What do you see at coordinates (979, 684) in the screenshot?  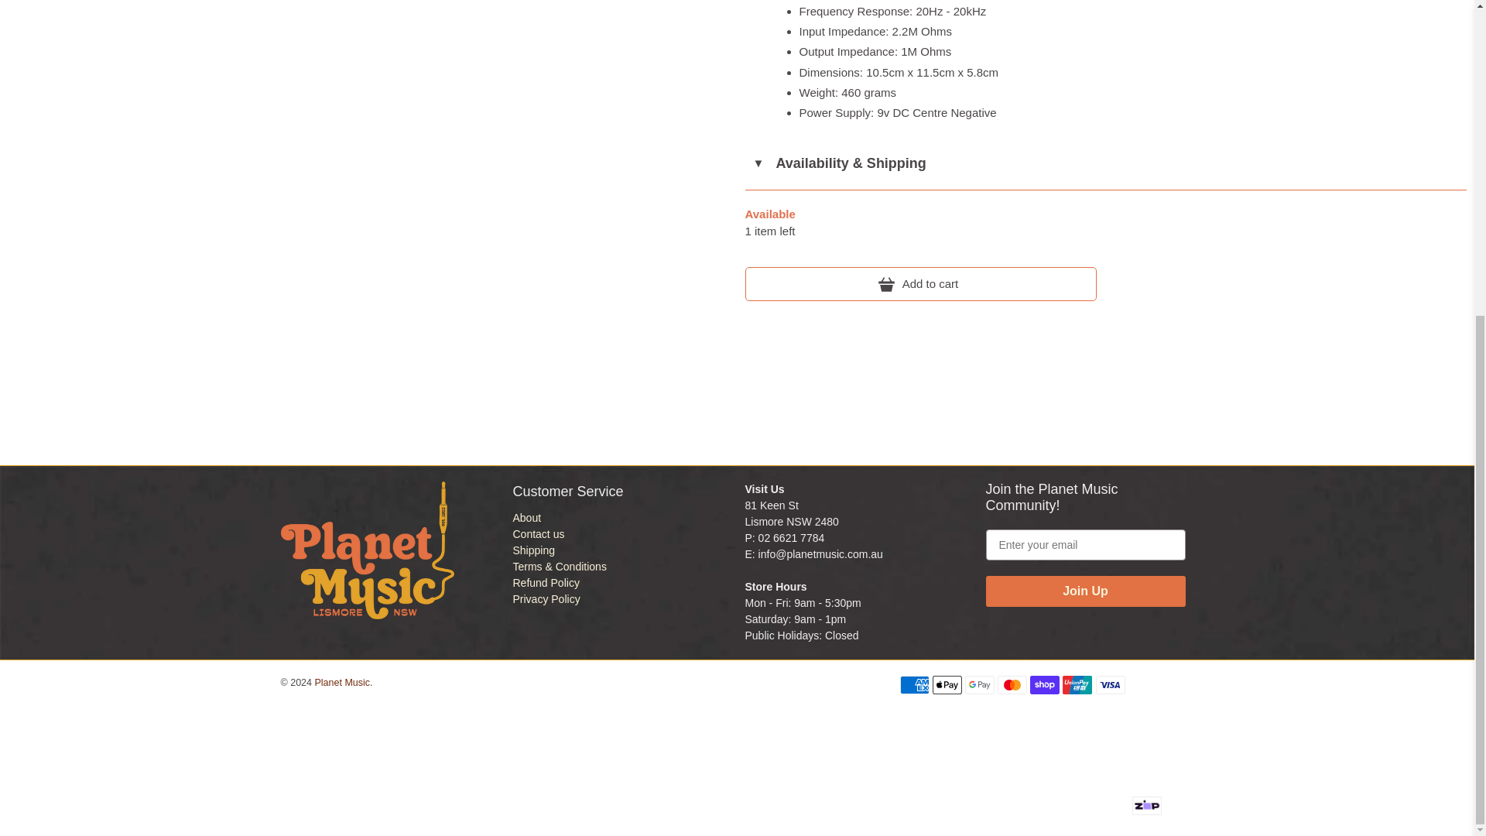 I see `Google Pay` at bounding box center [979, 684].